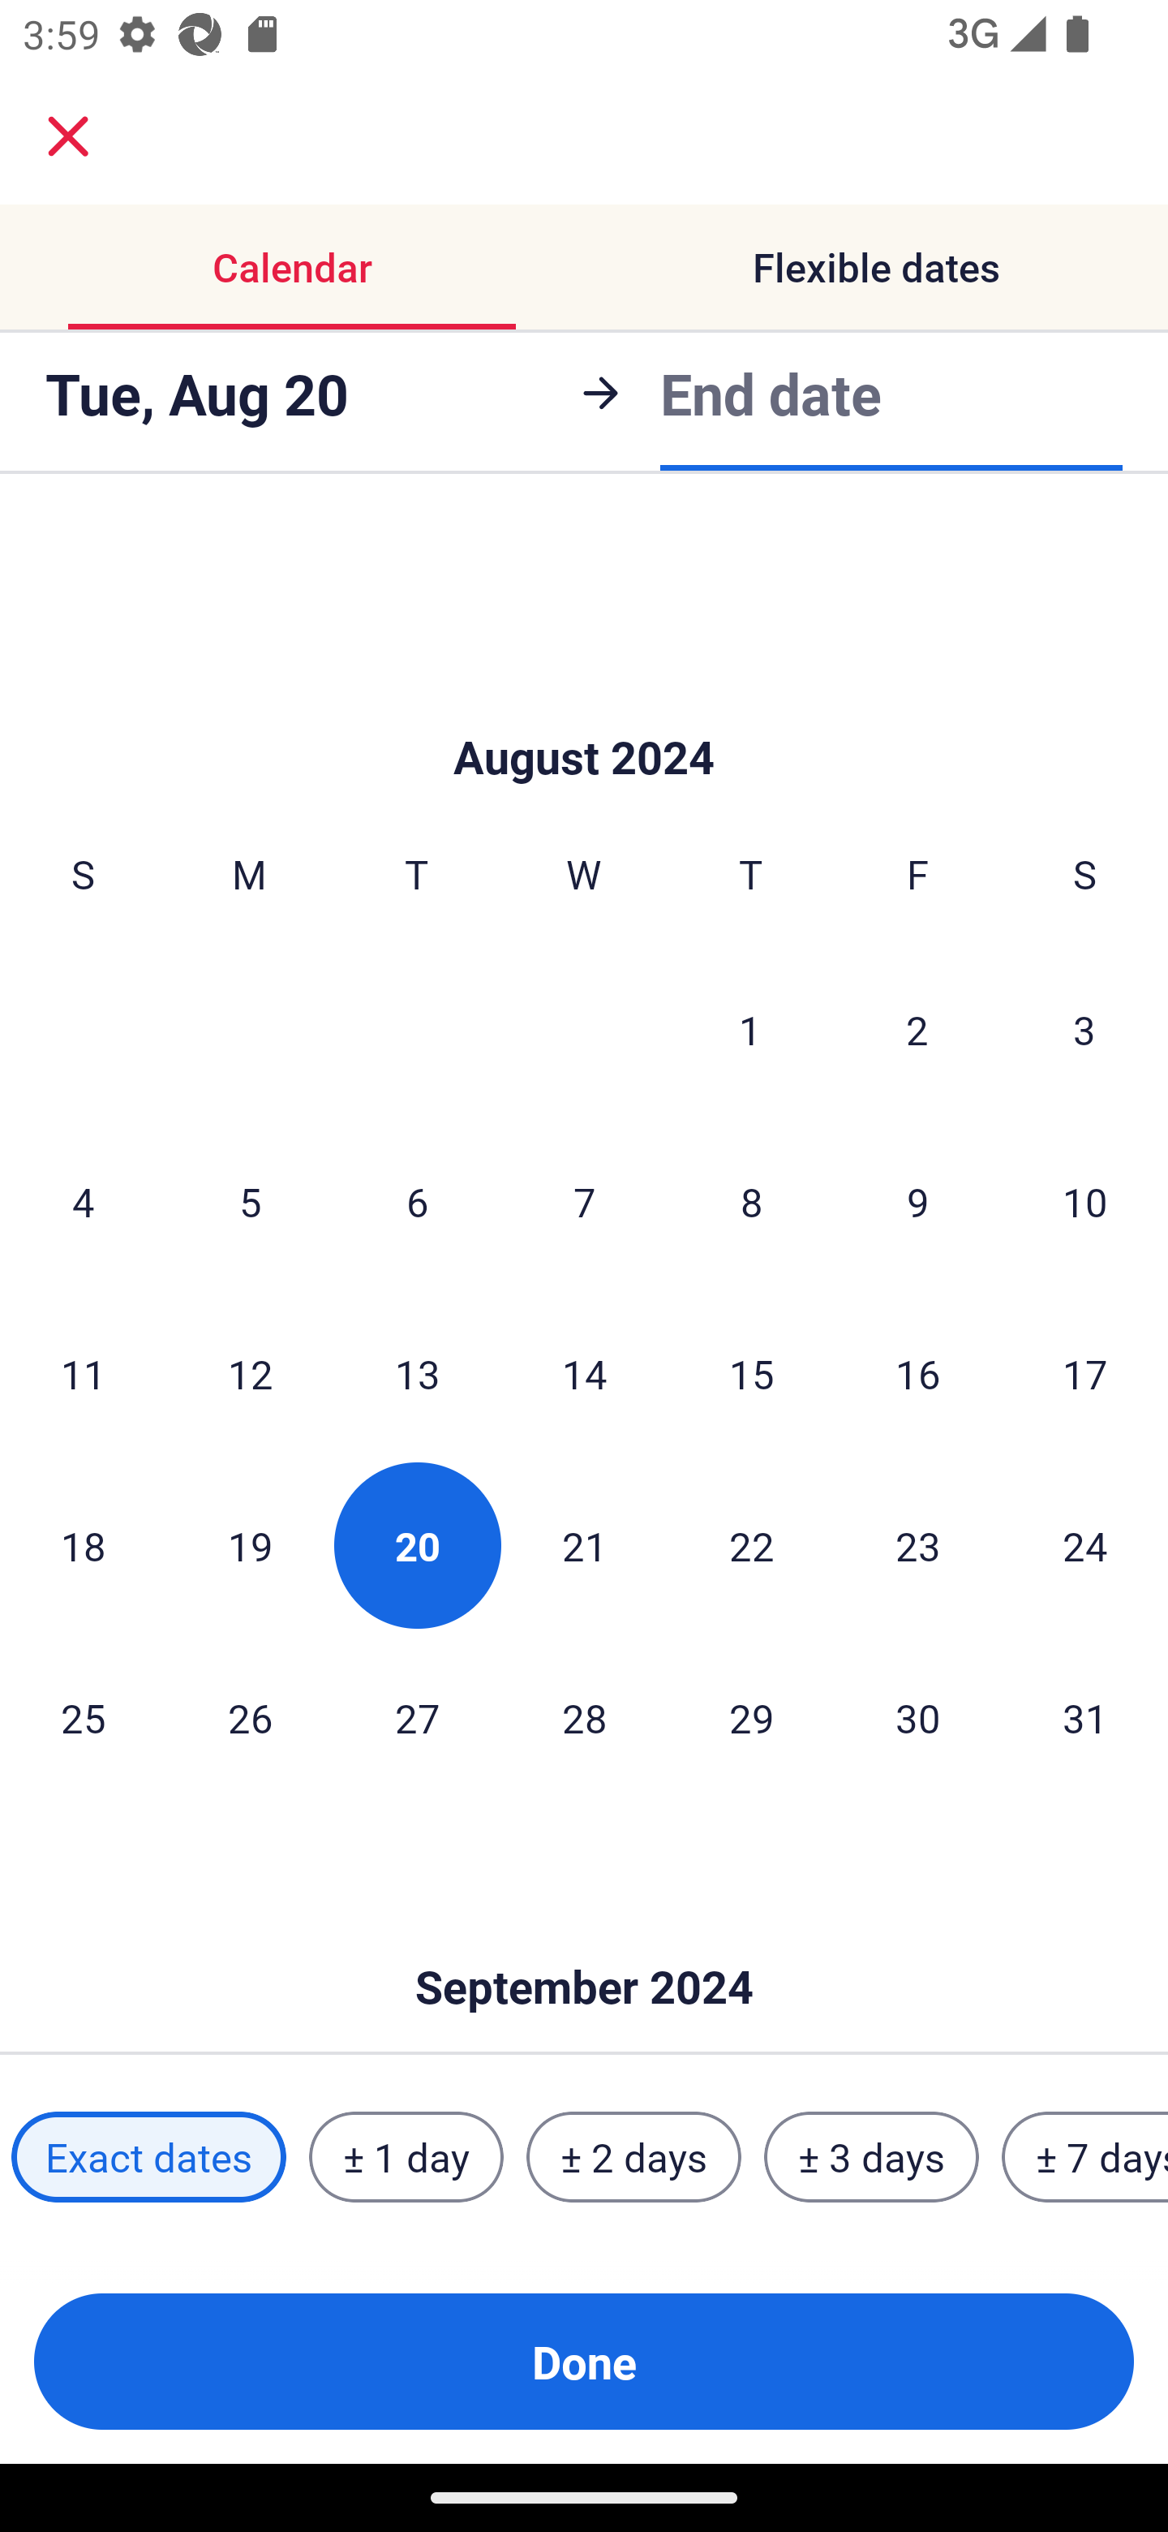  I want to click on Skip to Done, so click(584, 708).